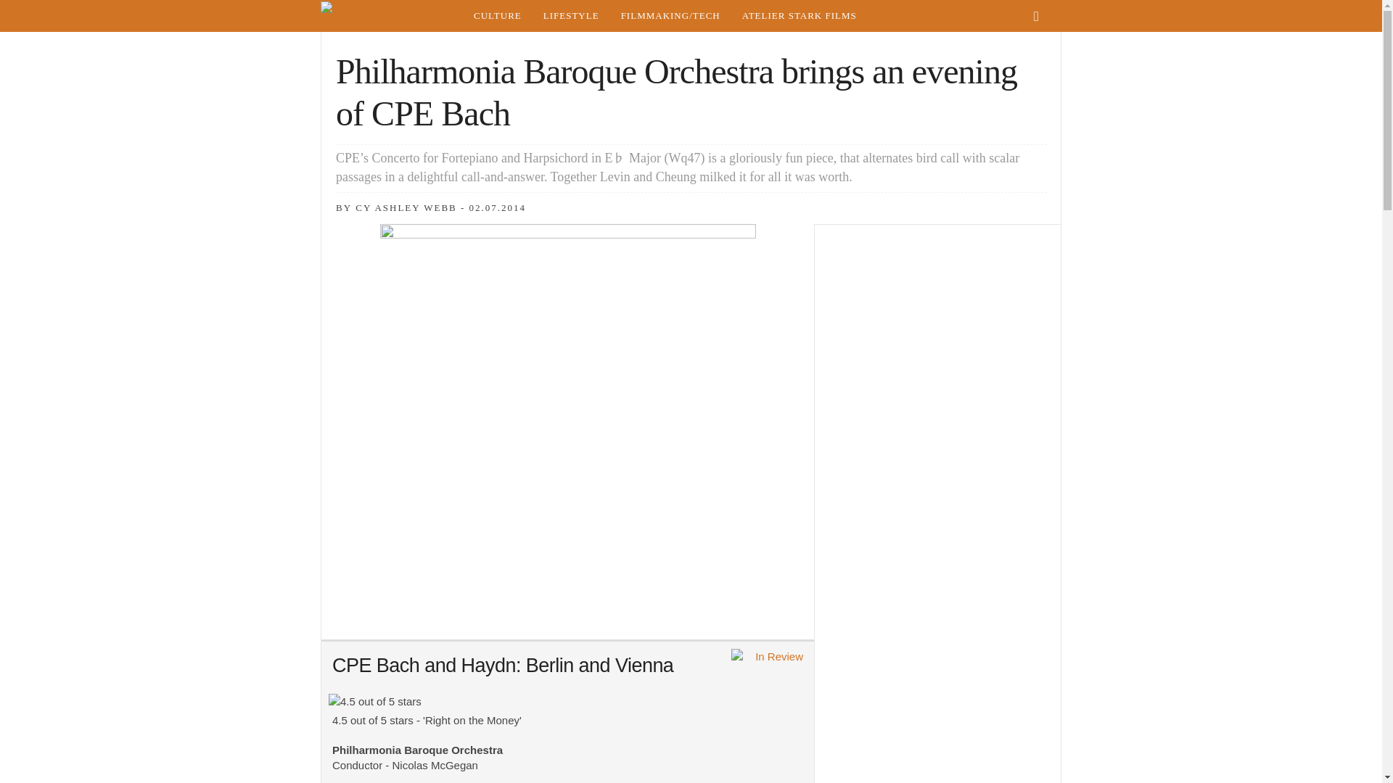 The height and width of the screenshot is (783, 1393). What do you see at coordinates (406, 207) in the screenshot?
I see `CY ASHLEY WEBB` at bounding box center [406, 207].